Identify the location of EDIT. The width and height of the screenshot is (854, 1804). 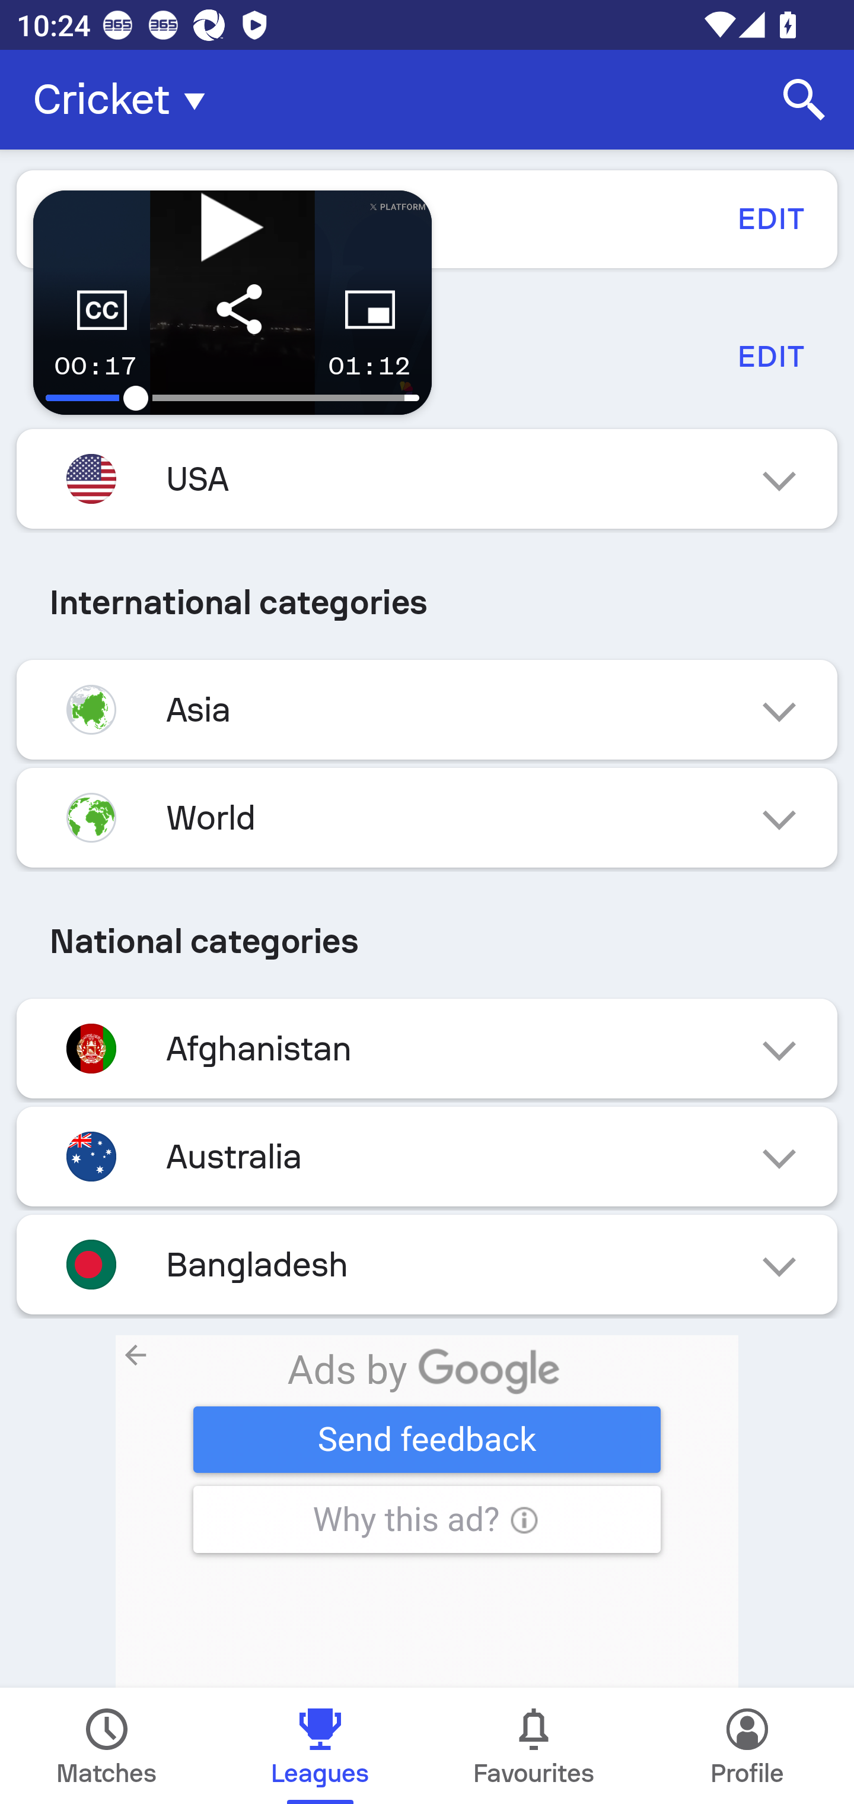
(770, 356).